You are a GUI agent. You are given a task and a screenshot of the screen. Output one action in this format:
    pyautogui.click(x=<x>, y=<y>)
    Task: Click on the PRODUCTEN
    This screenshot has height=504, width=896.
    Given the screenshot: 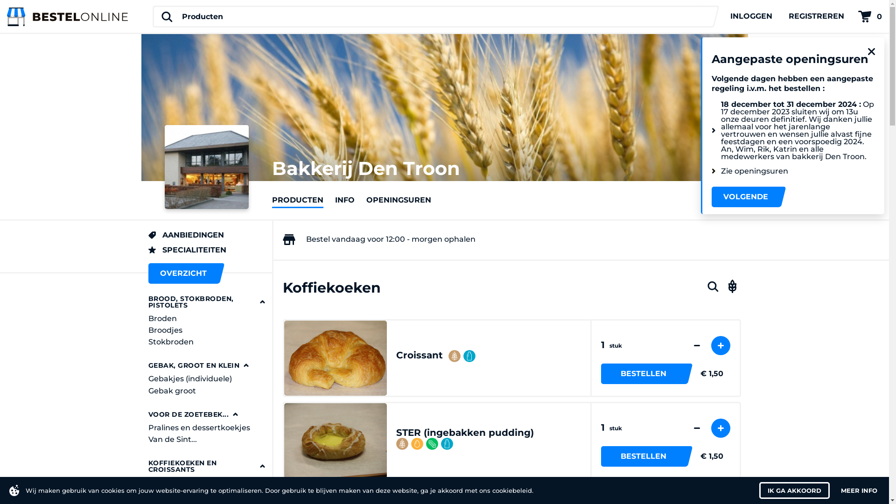 What is the action you would take?
    pyautogui.click(x=297, y=200)
    